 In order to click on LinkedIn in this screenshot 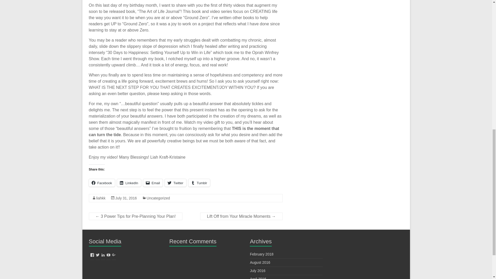, I will do `click(129, 183)`.